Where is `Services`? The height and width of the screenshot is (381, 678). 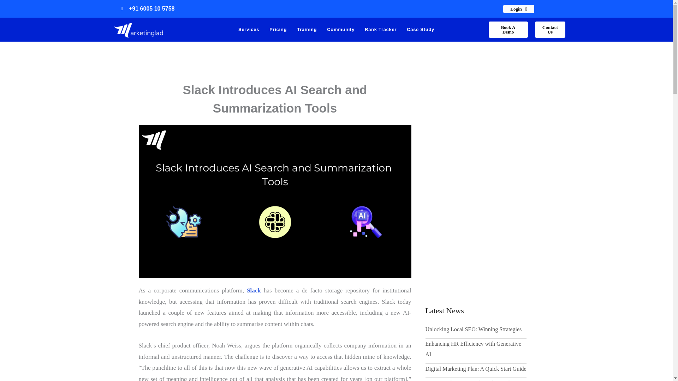 Services is located at coordinates (249, 29).